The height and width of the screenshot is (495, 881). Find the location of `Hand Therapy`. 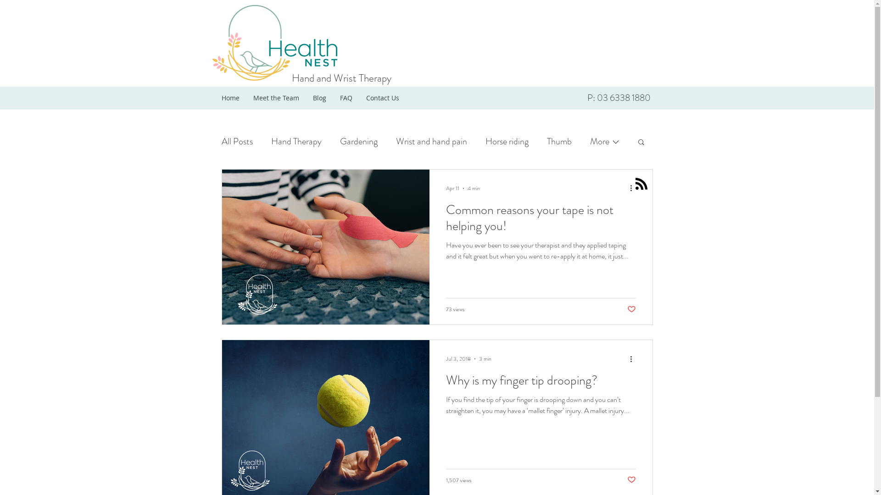

Hand Therapy is located at coordinates (296, 141).